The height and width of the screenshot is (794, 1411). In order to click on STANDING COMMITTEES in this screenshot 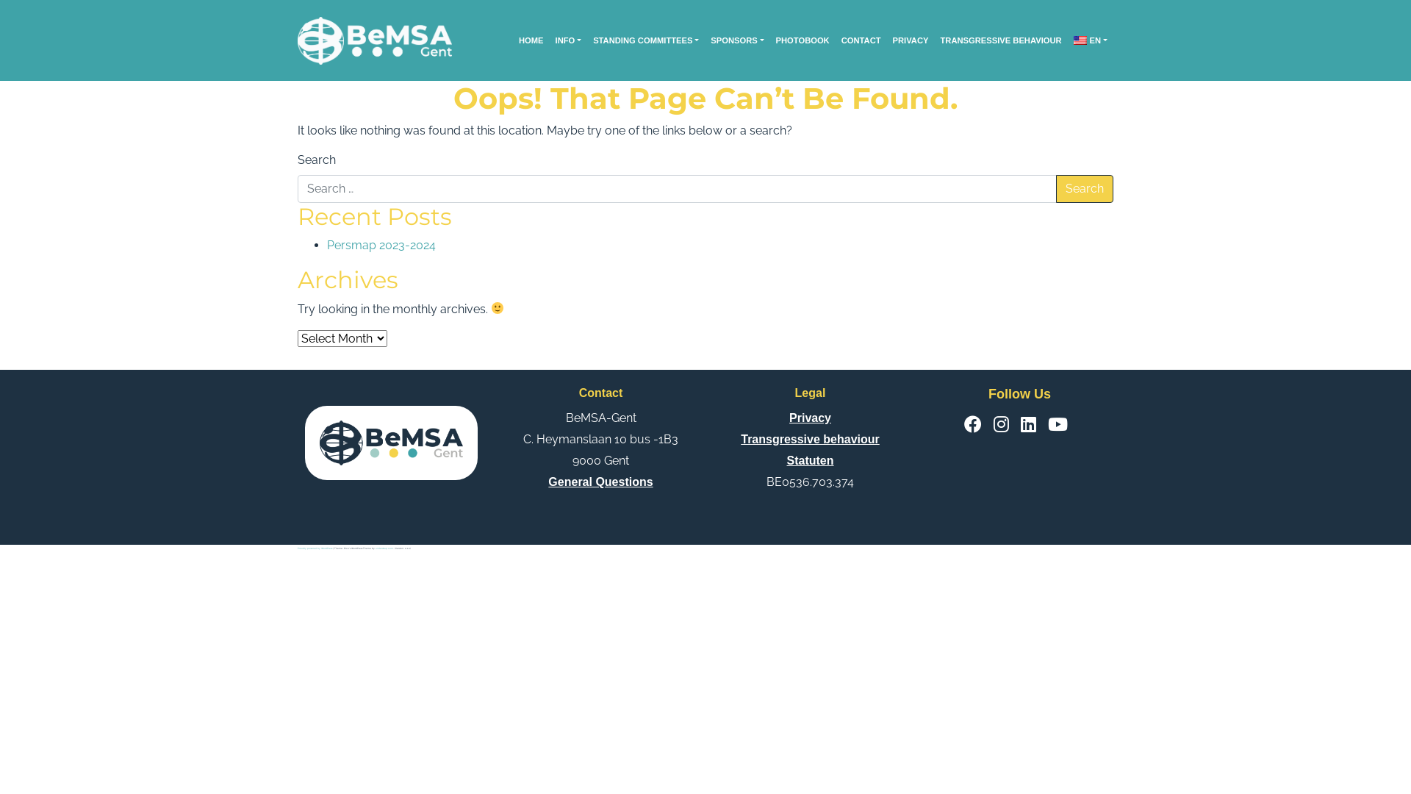, I will do `click(646, 40)`.